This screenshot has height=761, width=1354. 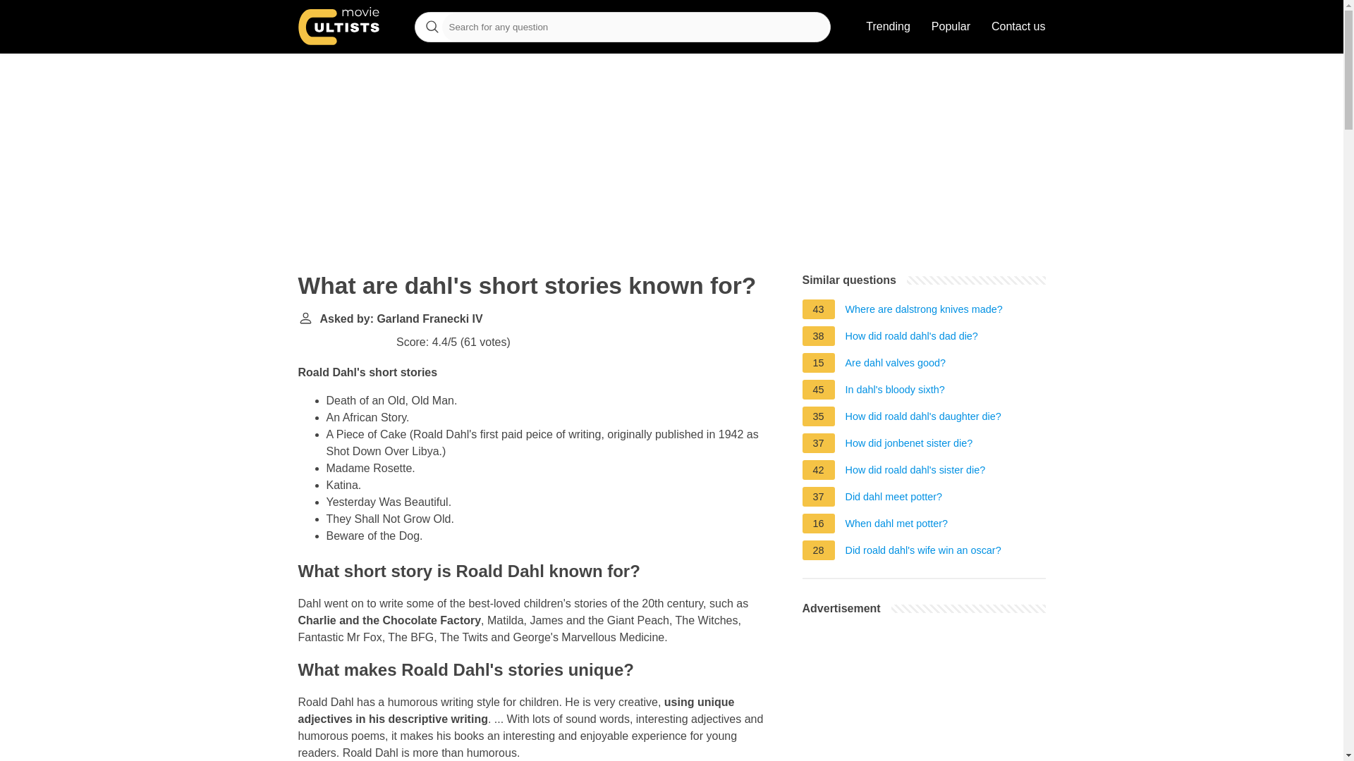 What do you see at coordinates (909, 445) in the screenshot?
I see `How did jonbenet sister die?` at bounding box center [909, 445].